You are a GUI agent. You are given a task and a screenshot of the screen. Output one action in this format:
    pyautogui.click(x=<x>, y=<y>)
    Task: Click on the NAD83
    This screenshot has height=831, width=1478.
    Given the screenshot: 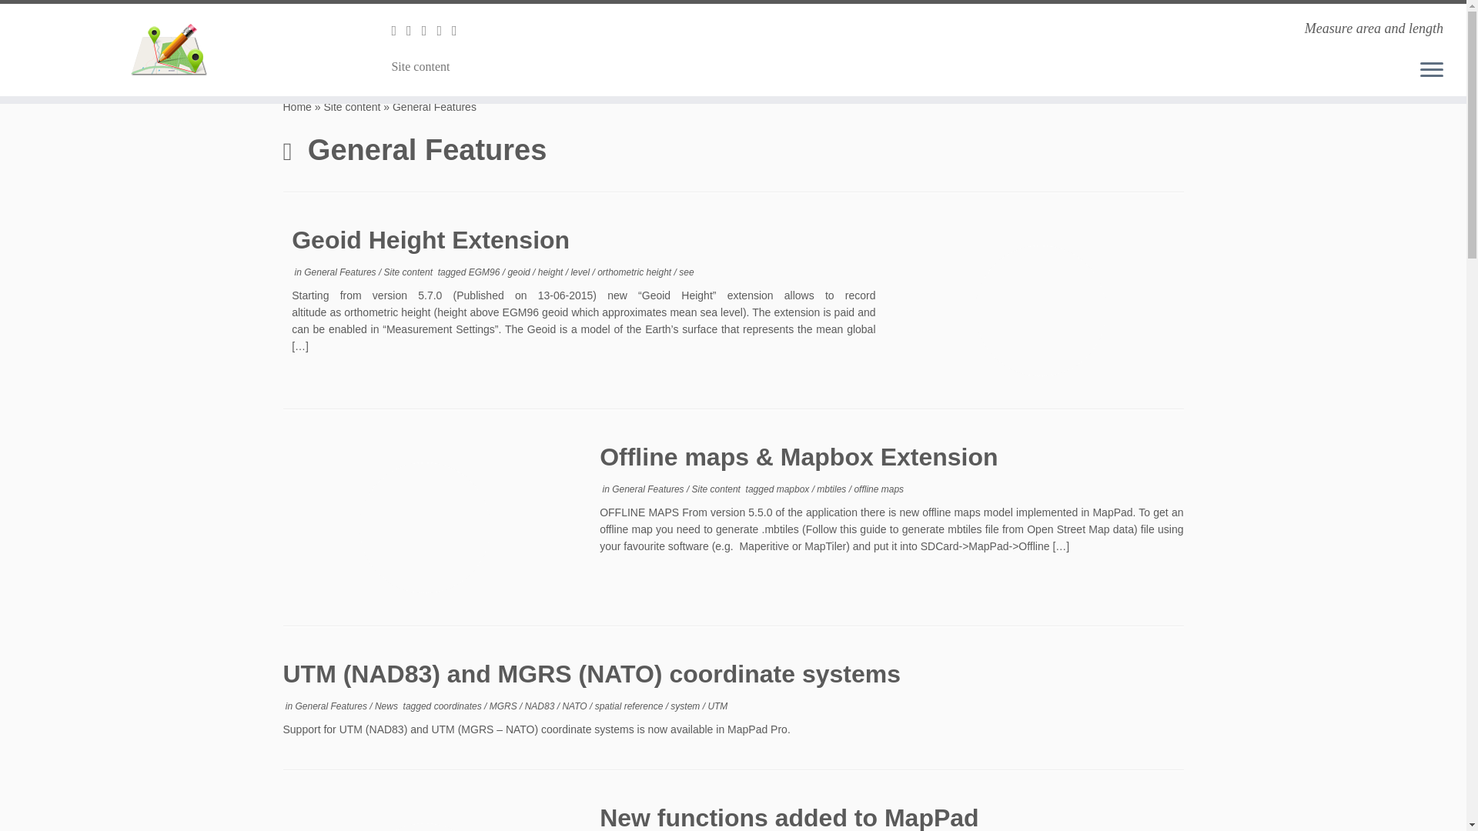 What is the action you would take?
    pyautogui.click(x=540, y=706)
    